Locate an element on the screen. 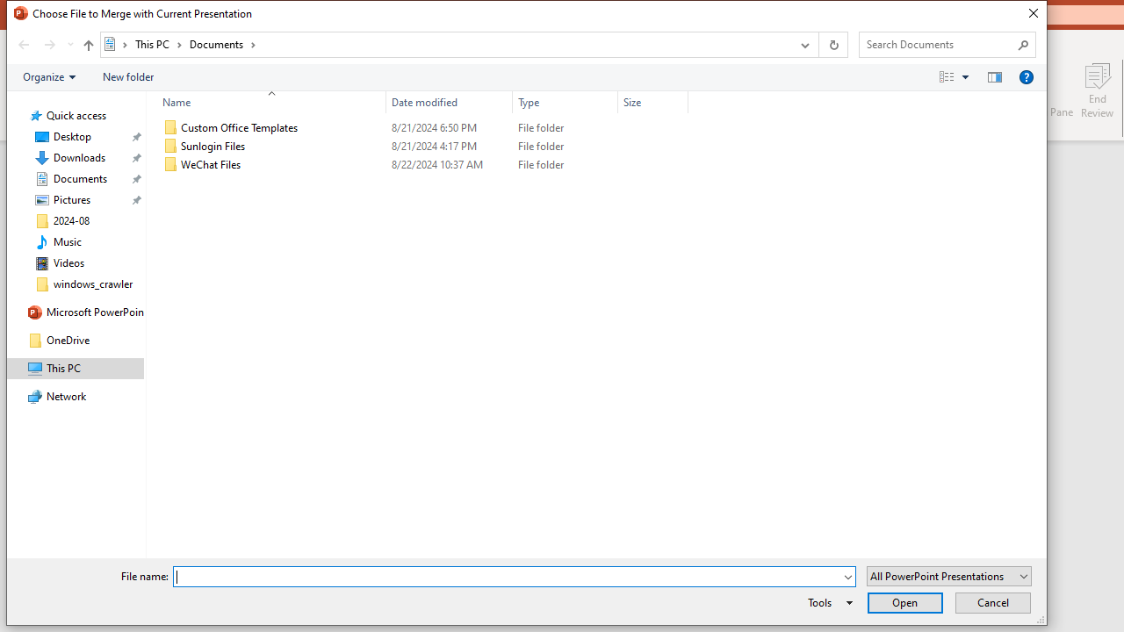  Preview pane is located at coordinates (994, 76).